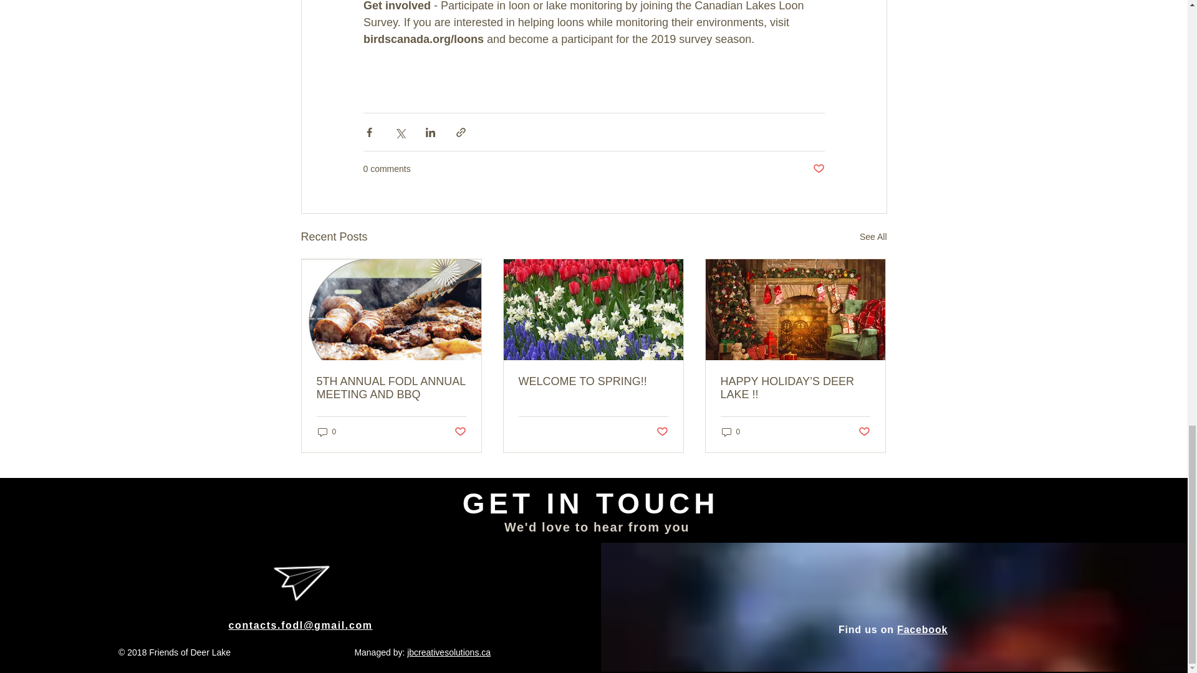 The height and width of the screenshot is (673, 1197). What do you see at coordinates (922, 629) in the screenshot?
I see `Facebook` at bounding box center [922, 629].